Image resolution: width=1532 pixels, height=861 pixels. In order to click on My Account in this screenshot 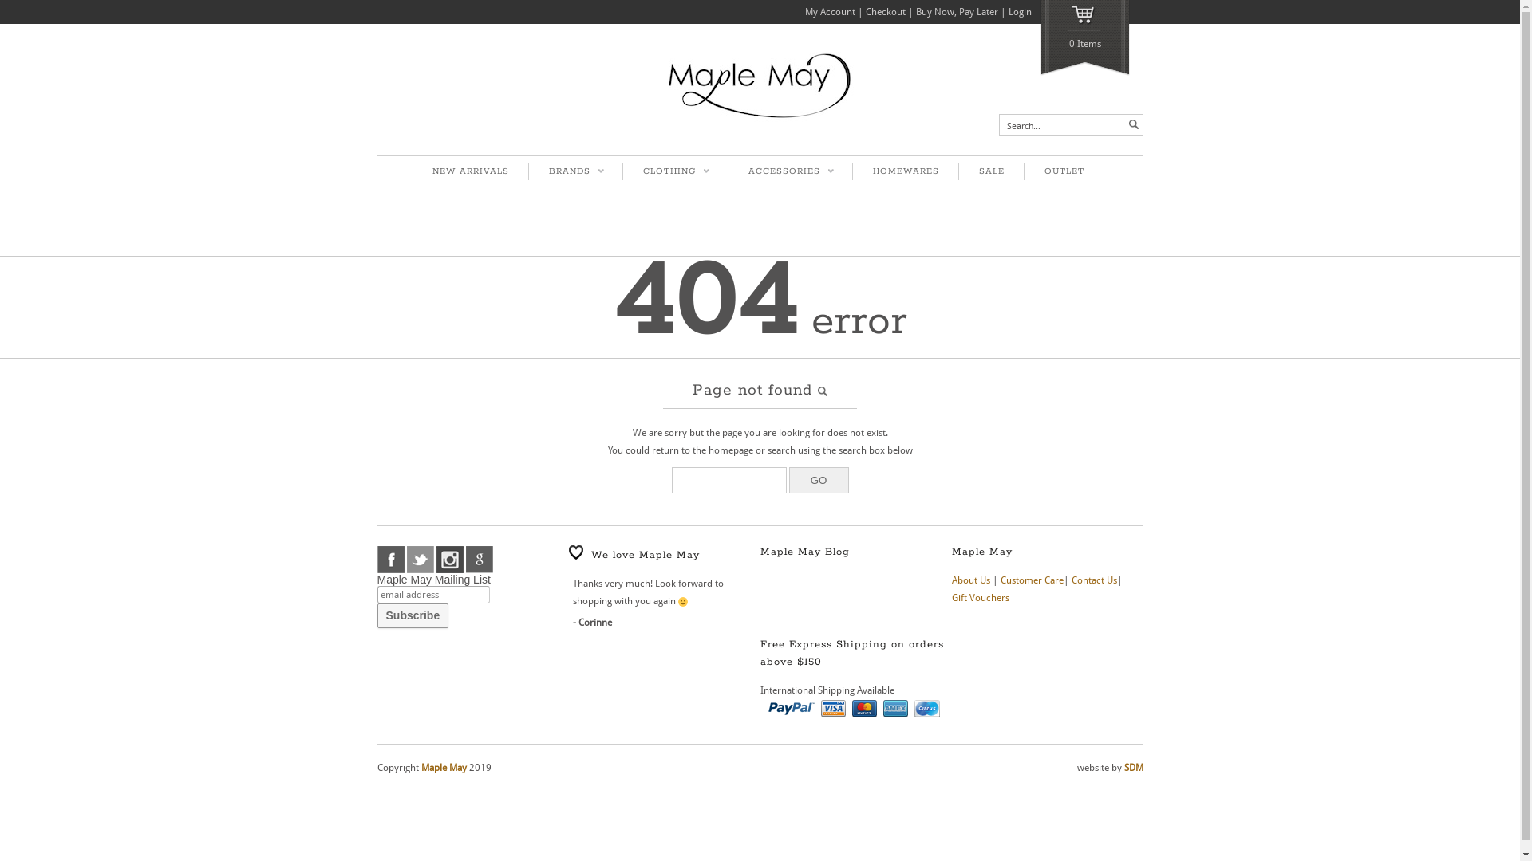, I will do `click(830, 12)`.